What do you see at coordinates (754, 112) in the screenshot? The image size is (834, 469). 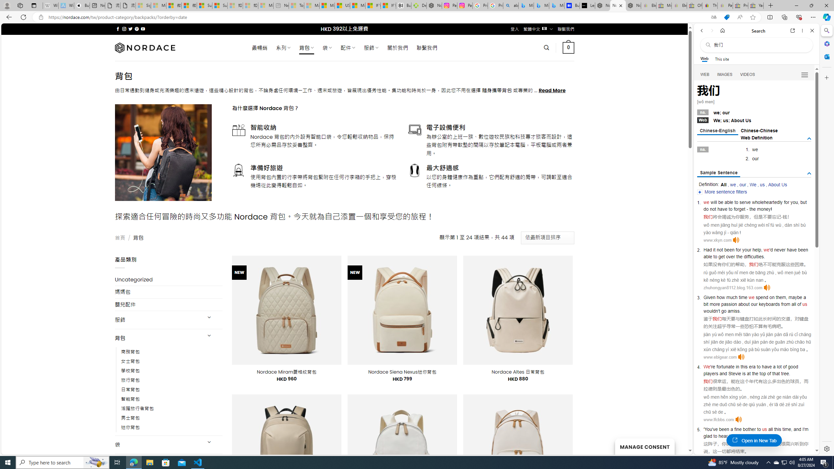 I see `na.we; our` at bounding box center [754, 112].